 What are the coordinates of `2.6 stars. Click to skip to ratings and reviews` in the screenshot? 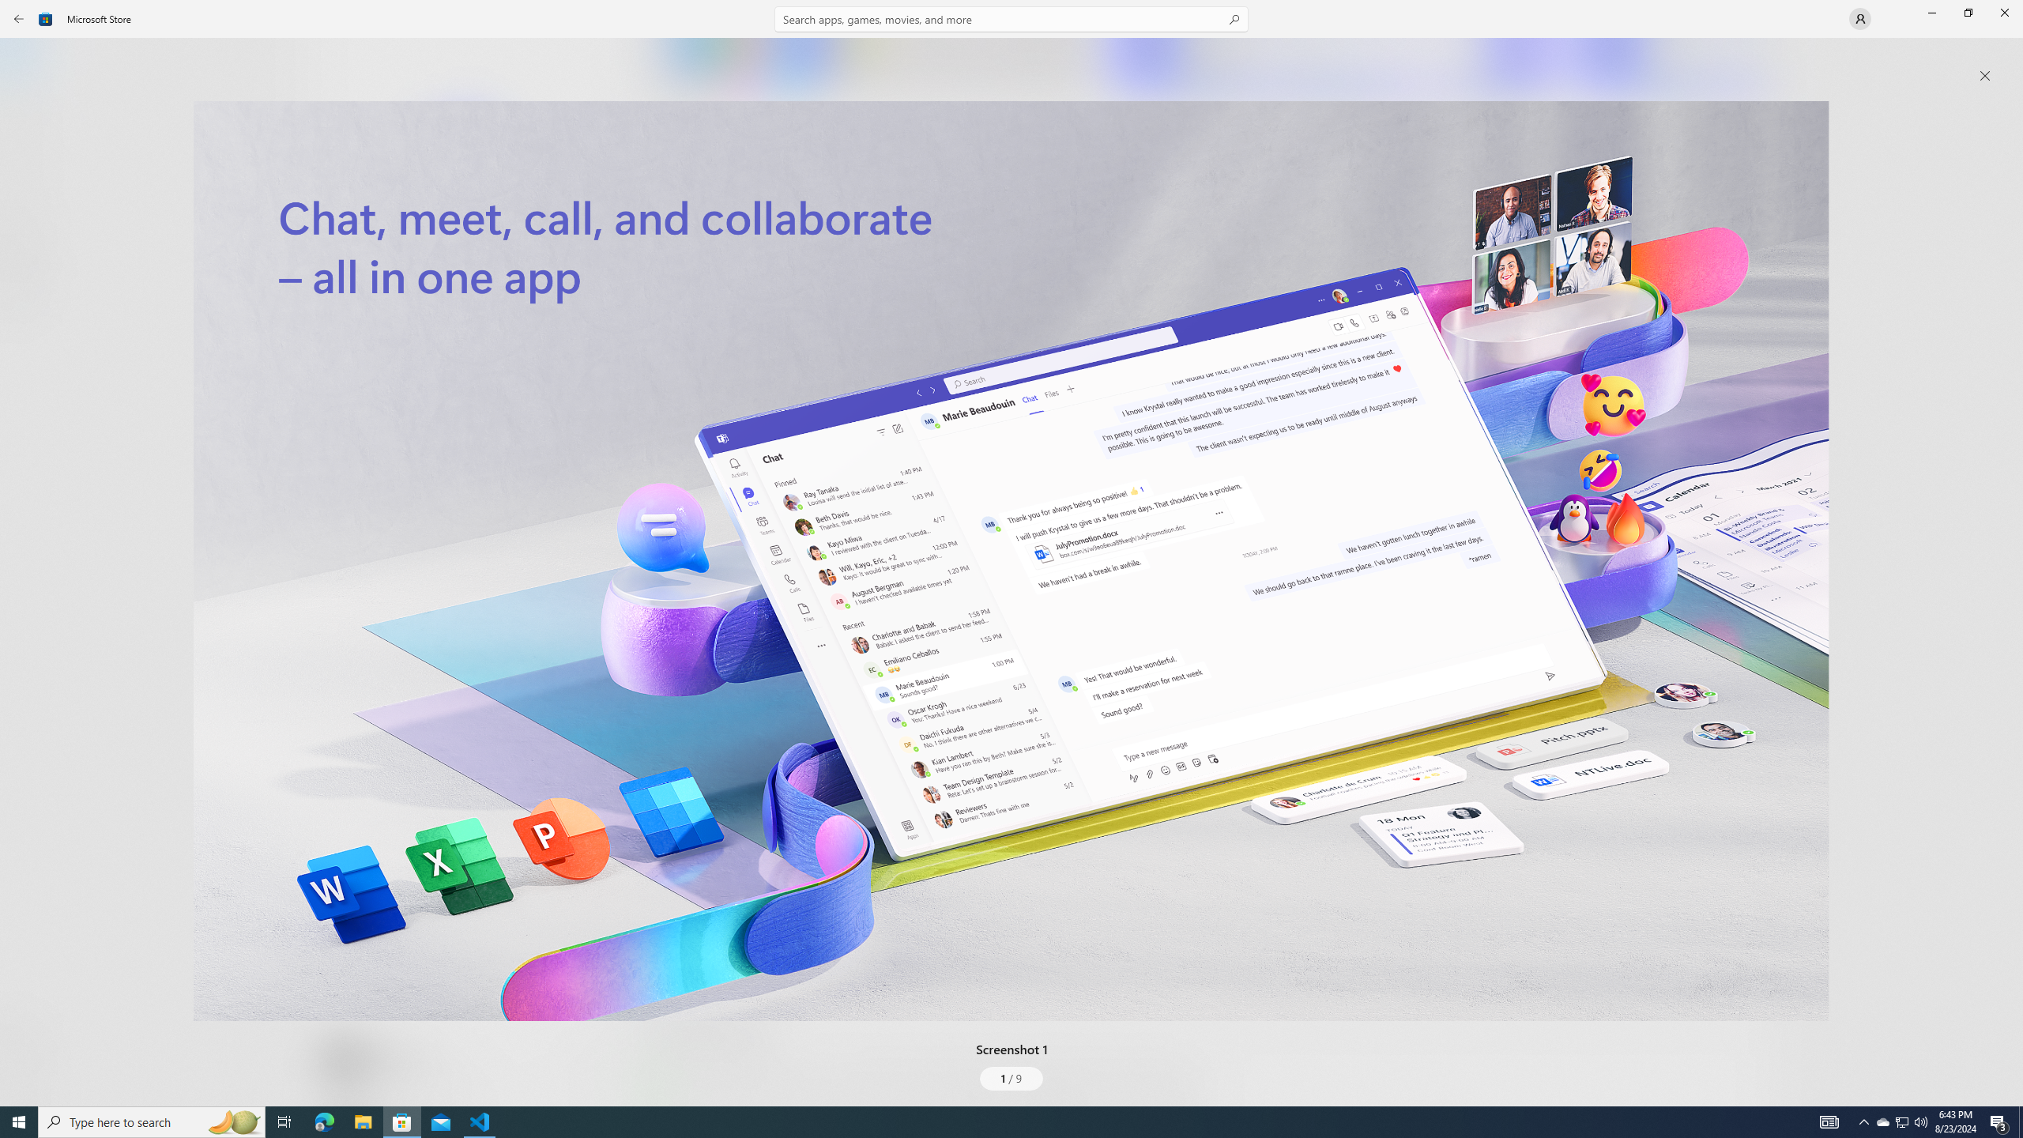 It's located at (428, 430).